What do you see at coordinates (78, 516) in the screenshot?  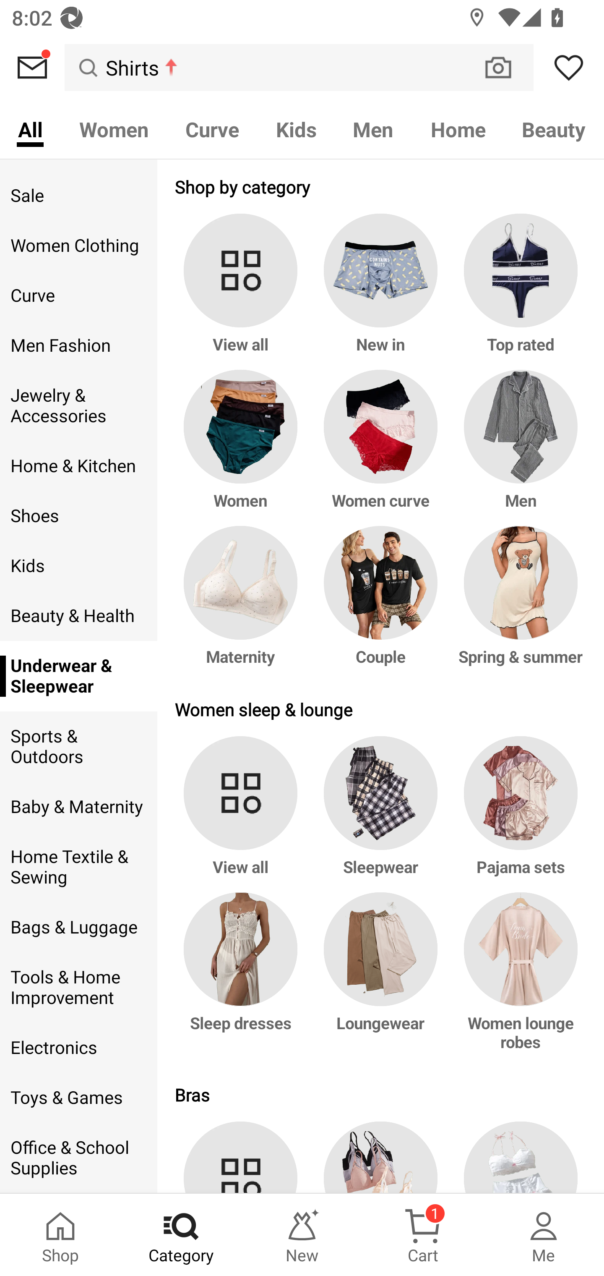 I see `Shoes` at bounding box center [78, 516].